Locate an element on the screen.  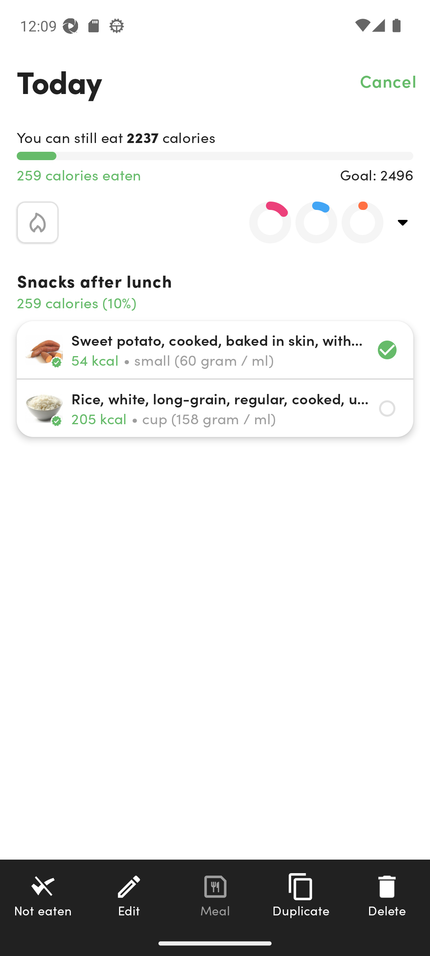
Delete is located at coordinates (387, 895).